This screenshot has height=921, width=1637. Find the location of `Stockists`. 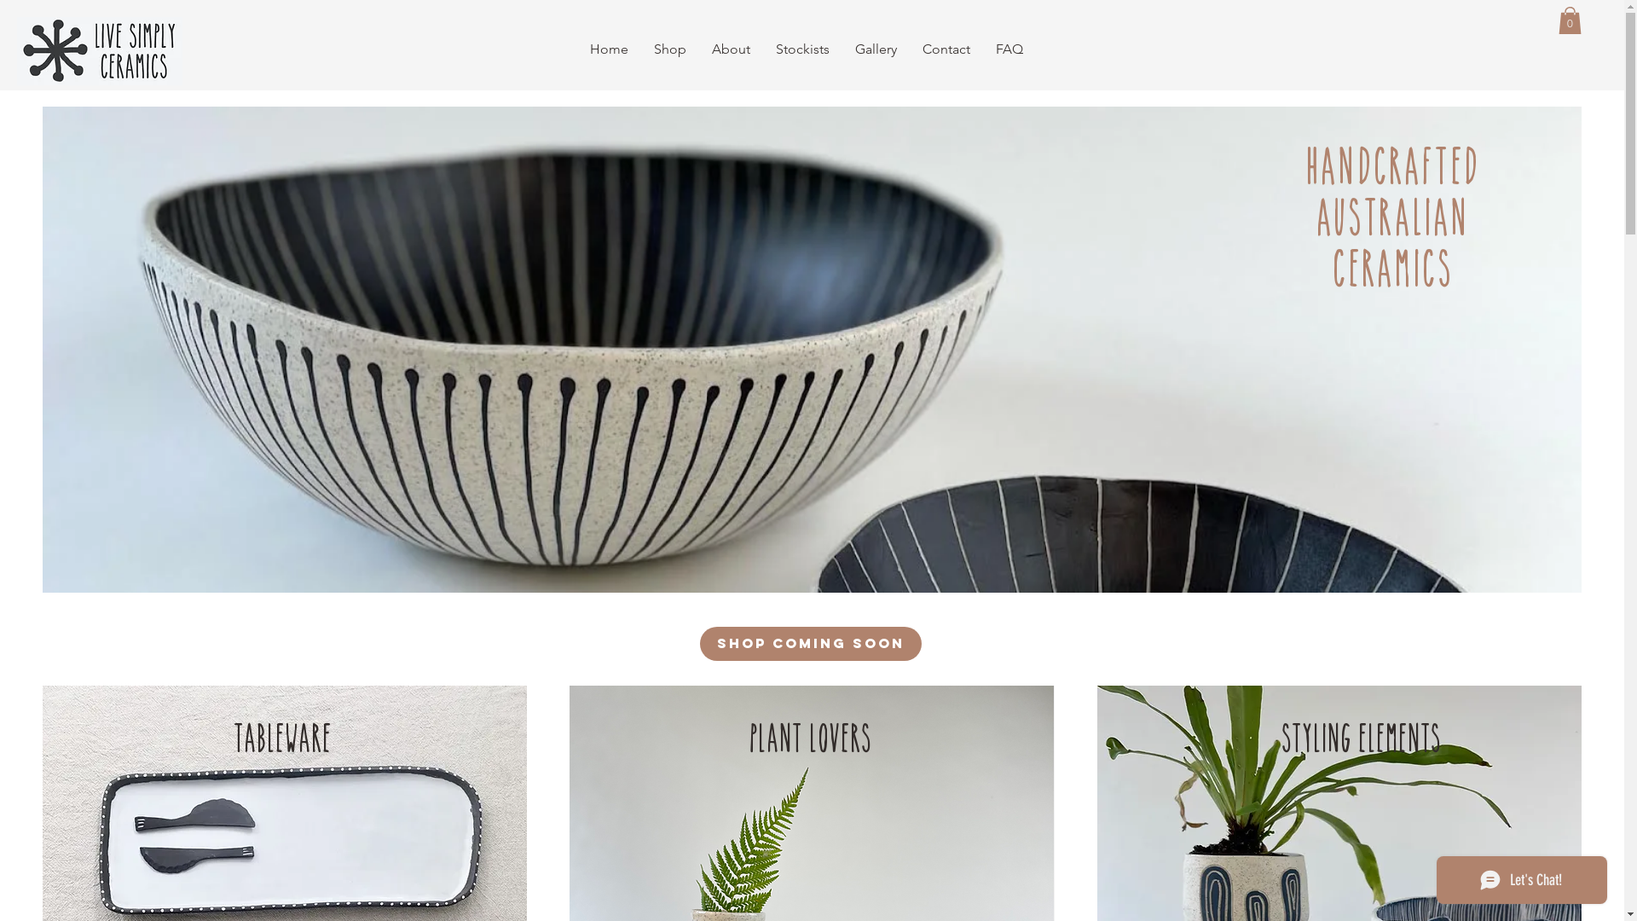

Stockists is located at coordinates (801, 49).